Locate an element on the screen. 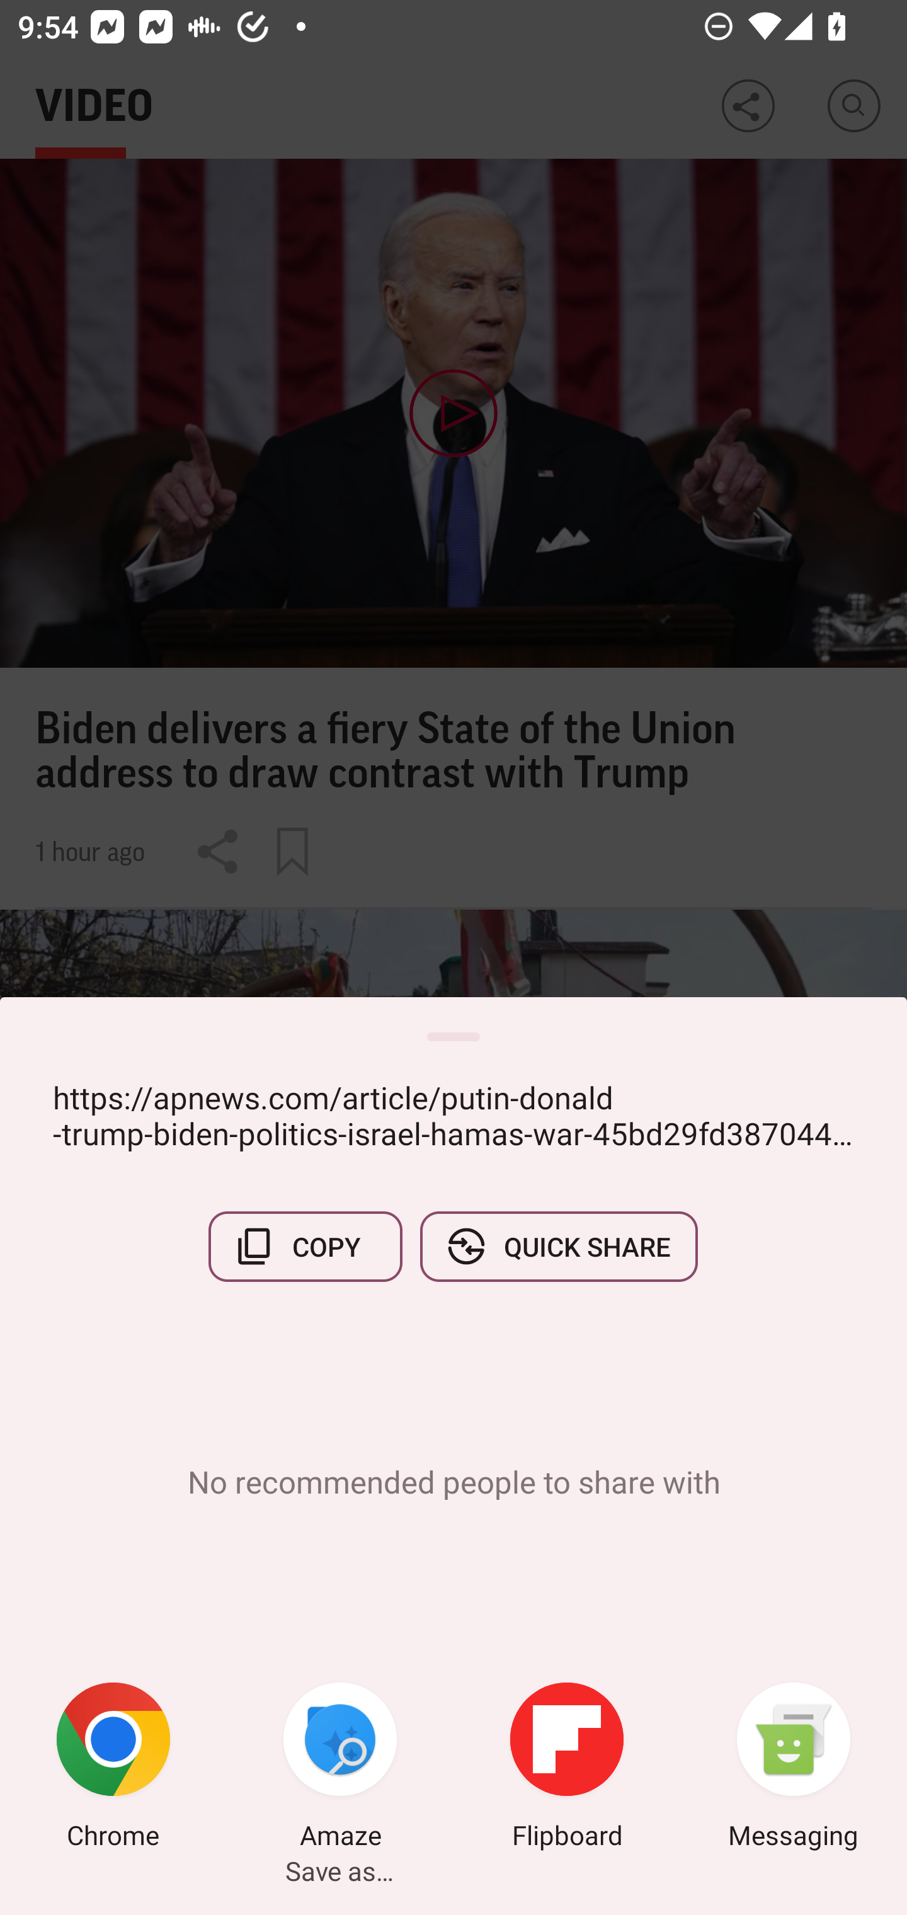 The height and width of the screenshot is (1915, 907). Messaging is located at coordinates (794, 1769).